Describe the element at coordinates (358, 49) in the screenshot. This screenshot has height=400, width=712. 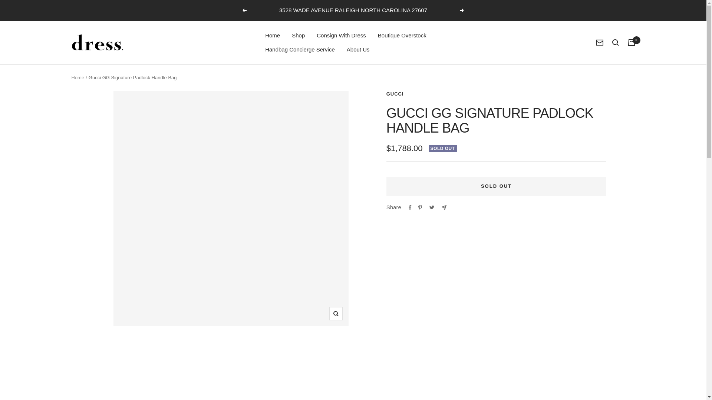
I see `About Us` at that location.